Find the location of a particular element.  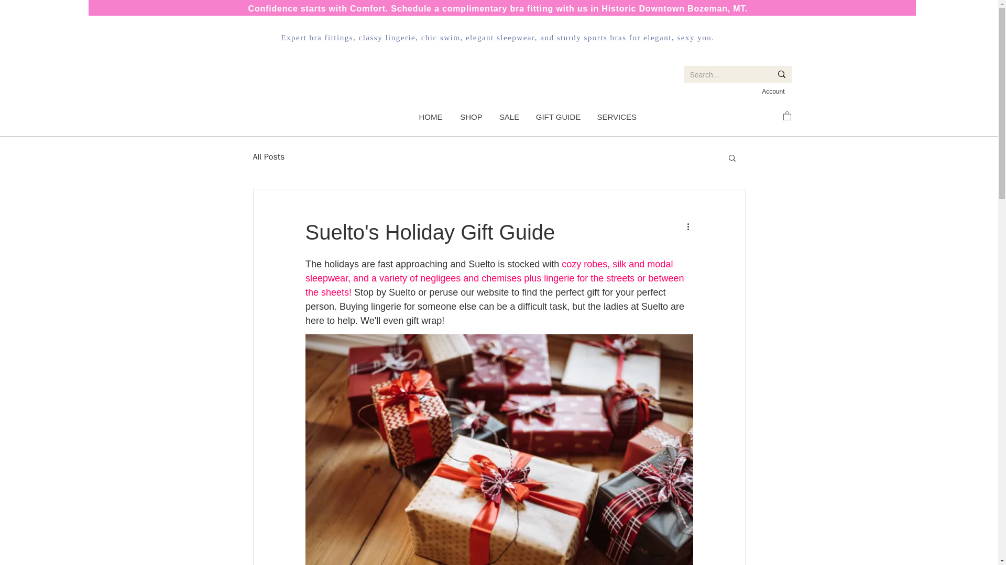

SHOP is located at coordinates (471, 117).